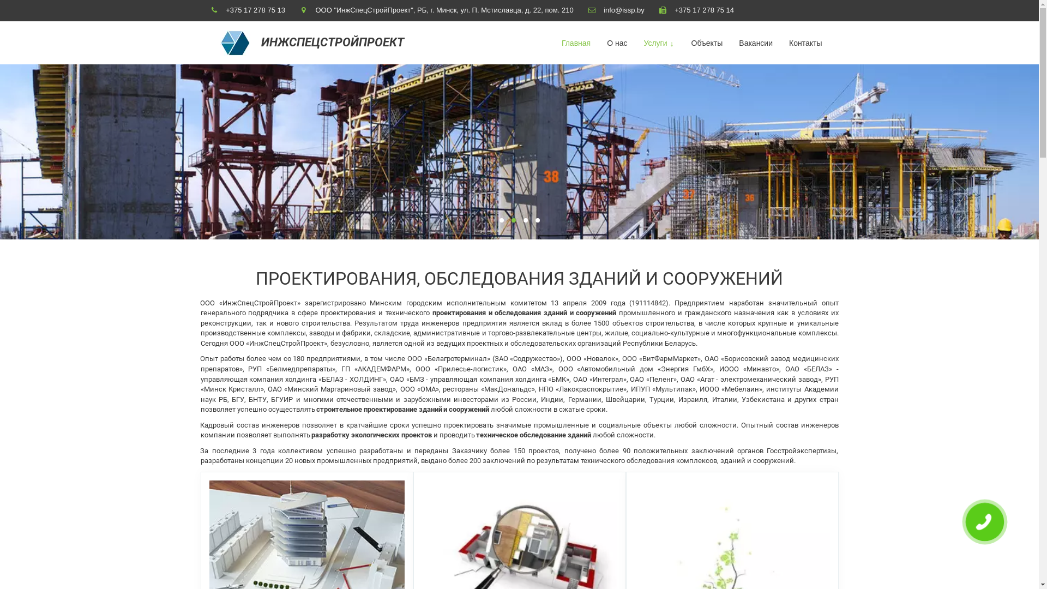  Describe the element at coordinates (705, 10) in the screenshot. I see `+375 17 278 75 14` at that location.